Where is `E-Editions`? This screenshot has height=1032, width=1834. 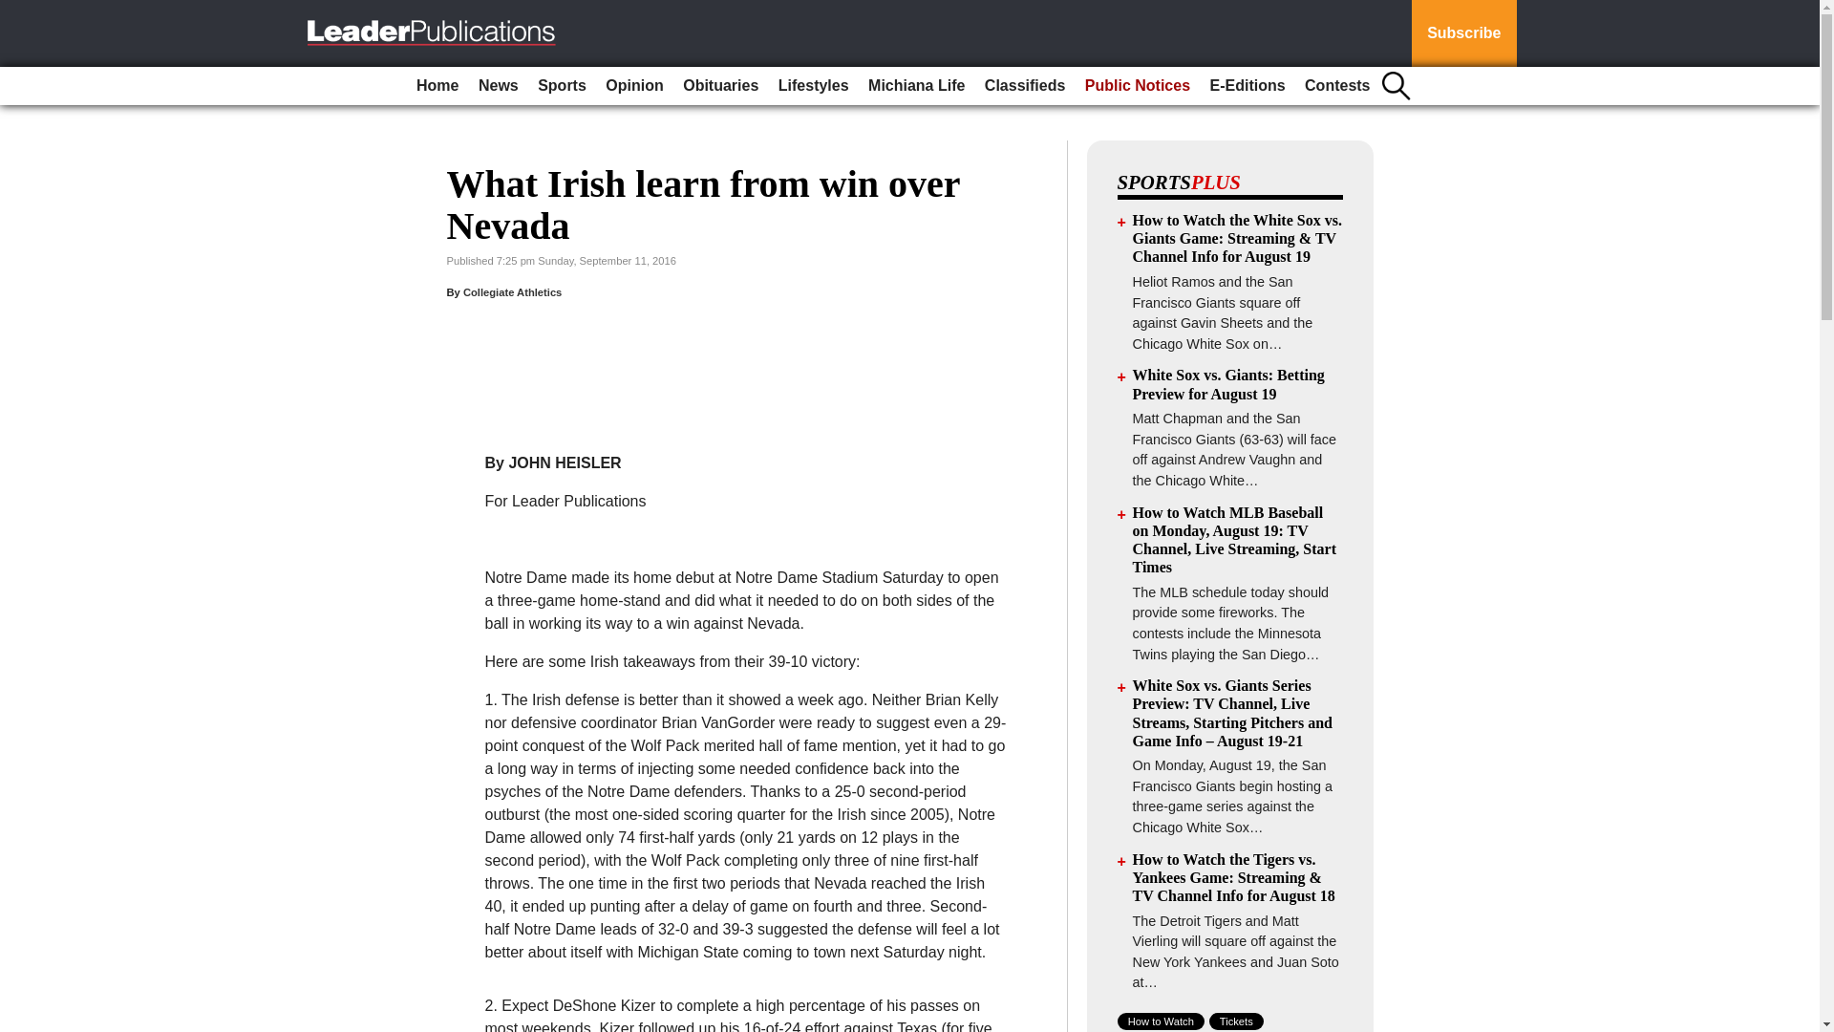 E-Editions is located at coordinates (1247, 86).